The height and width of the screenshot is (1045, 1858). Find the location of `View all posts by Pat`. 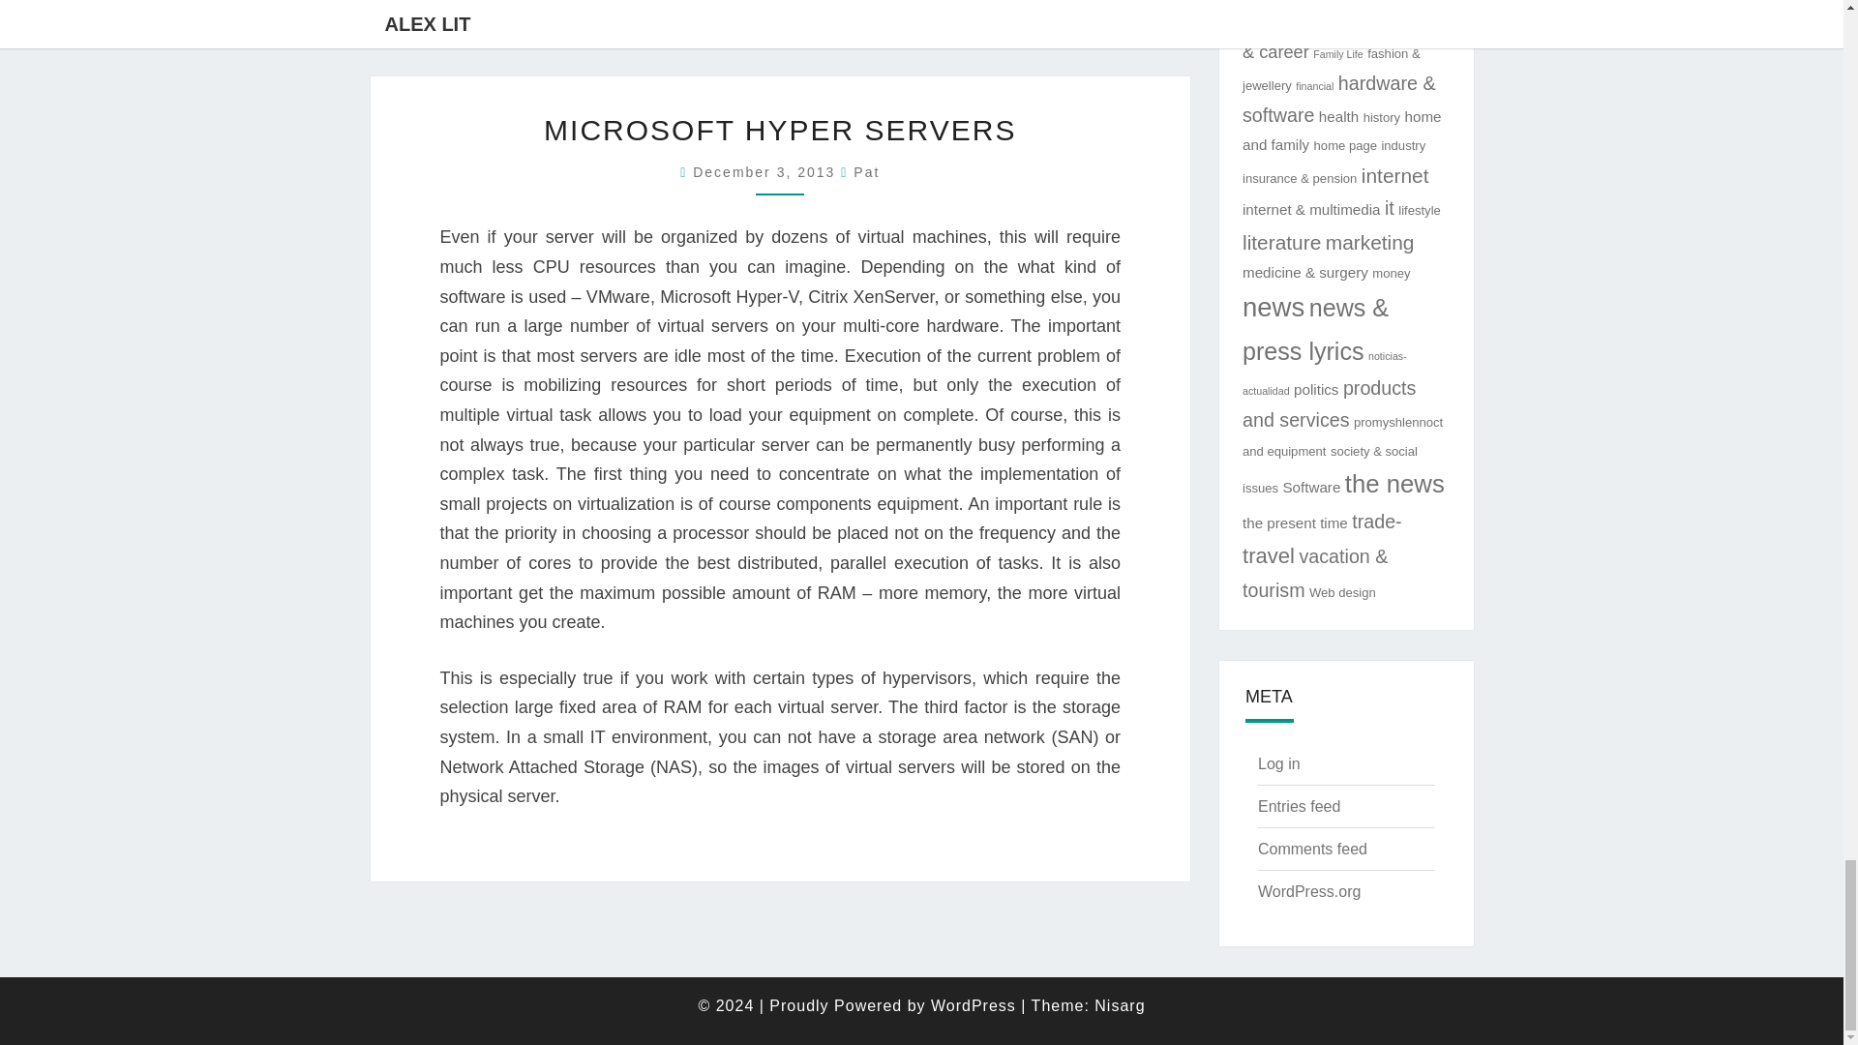

View all posts by Pat is located at coordinates (865, 171).